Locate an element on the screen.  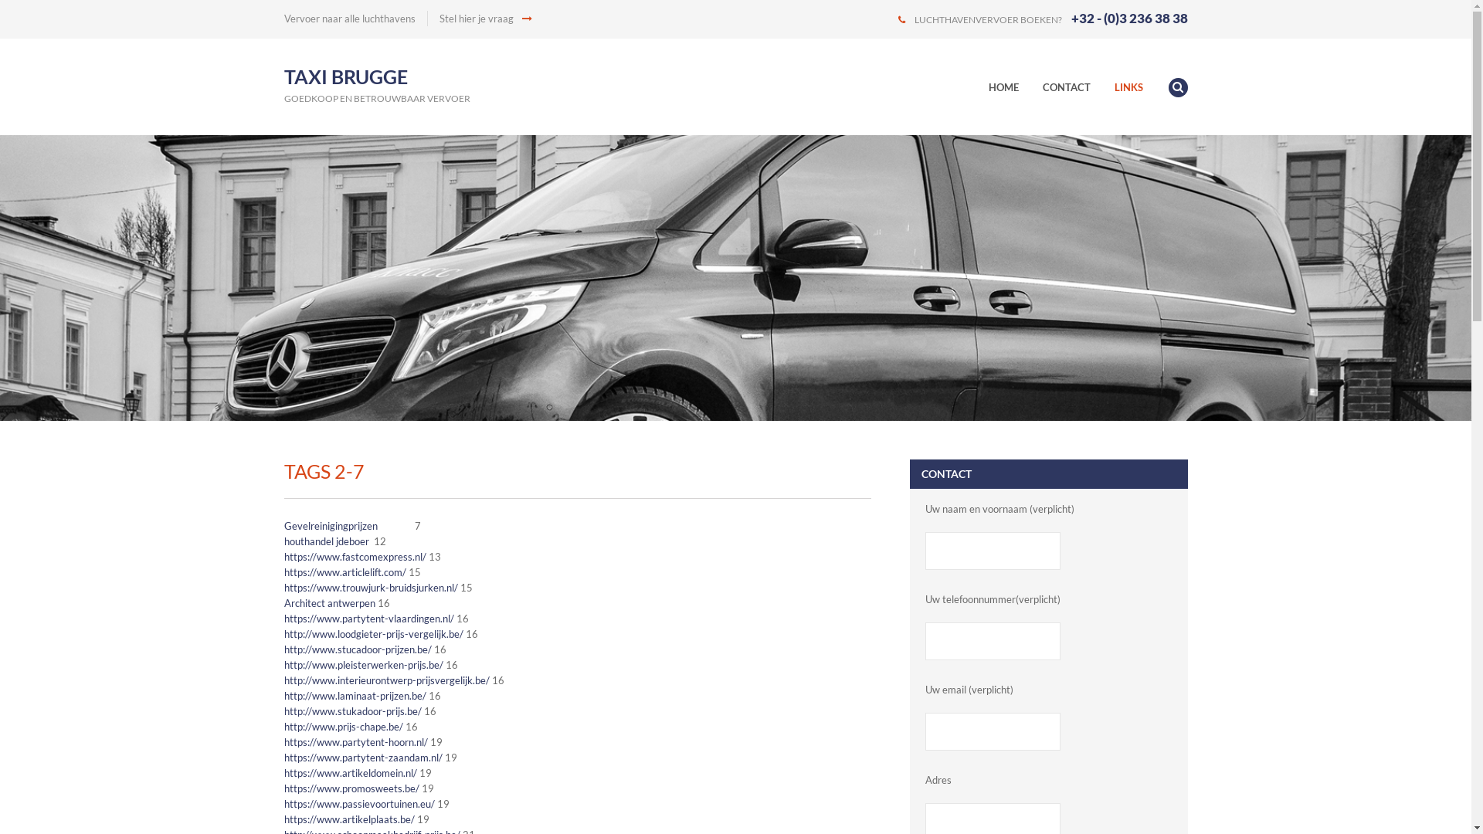
http://www.interieurontwerp-prijsvergelijk.be/ is located at coordinates (387, 680).